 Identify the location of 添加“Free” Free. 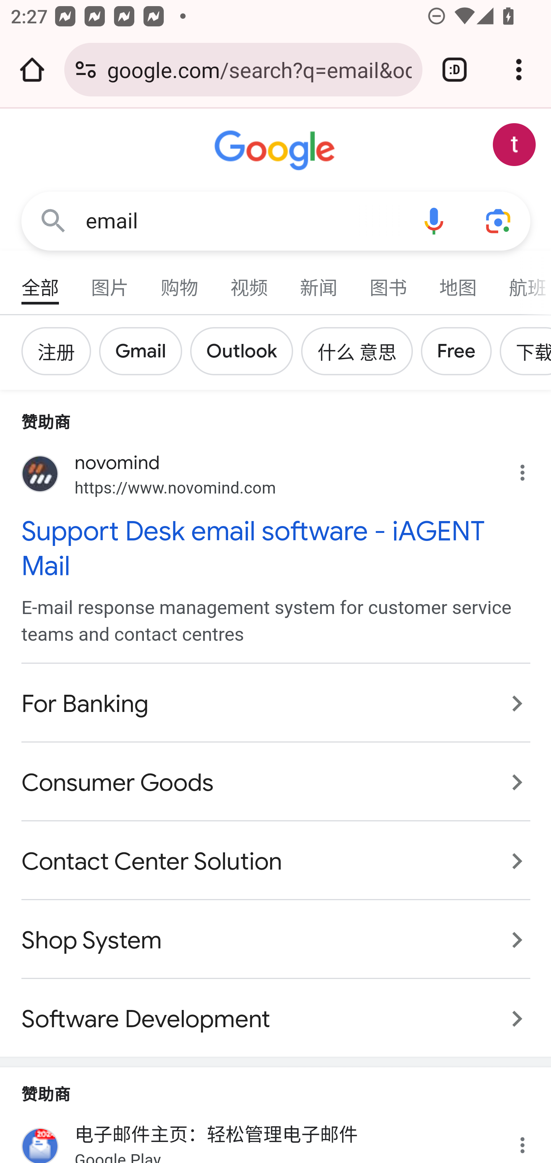
(460, 351).